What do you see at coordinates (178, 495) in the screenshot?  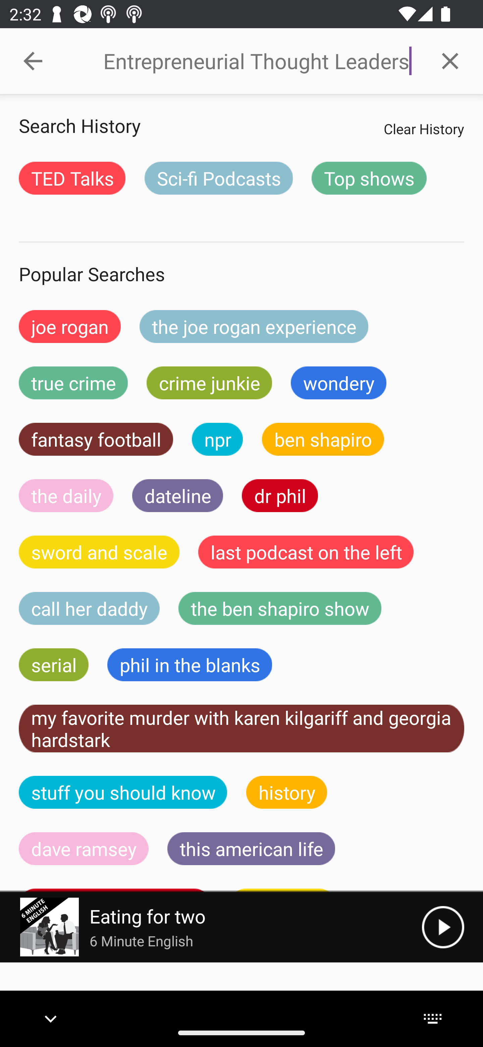 I see `dateline` at bounding box center [178, 495].